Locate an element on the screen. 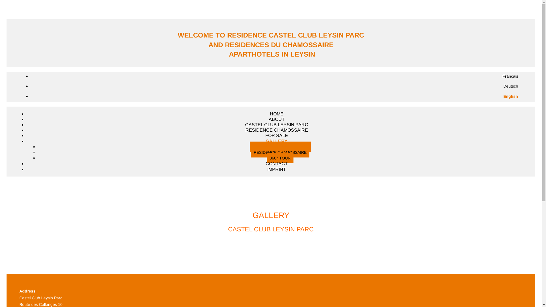 The image size is (546, 307). IMPRINT is located at coordinates (277, 169).